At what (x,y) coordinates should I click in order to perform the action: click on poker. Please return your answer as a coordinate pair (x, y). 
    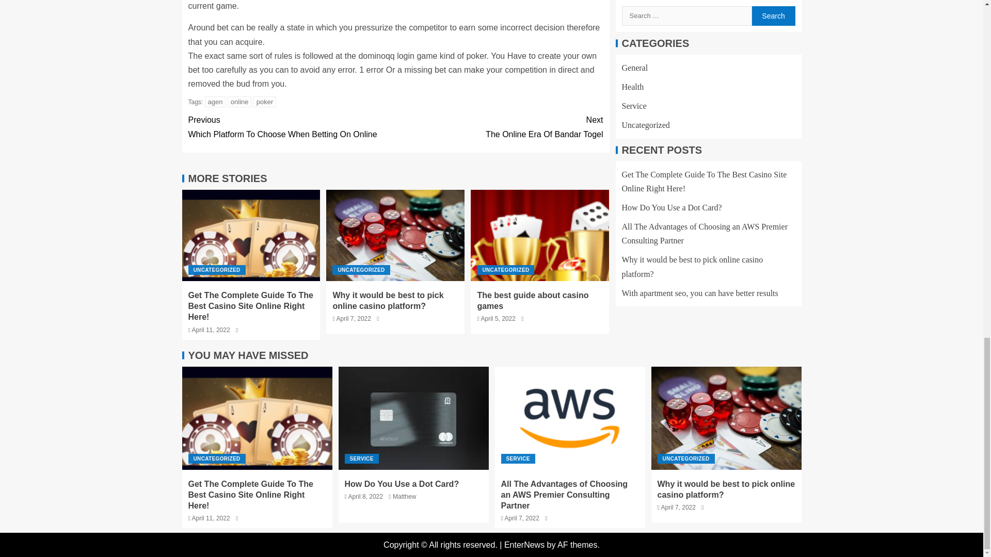
    Looking at the image, I should click on (292, 127).